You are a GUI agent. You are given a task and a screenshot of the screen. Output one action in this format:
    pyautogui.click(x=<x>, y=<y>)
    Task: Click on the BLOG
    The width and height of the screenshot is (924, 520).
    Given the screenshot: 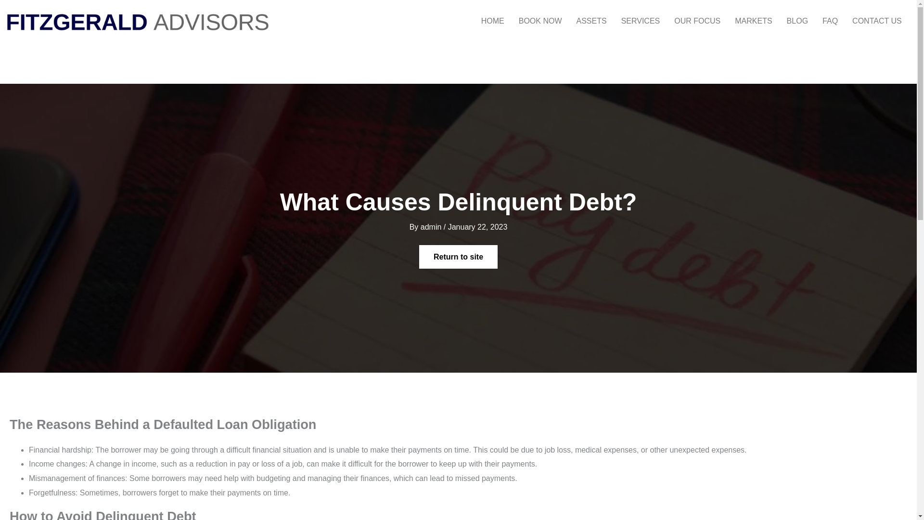 What is the action you would take?
    pyautogui.click(x=797, y=21)
    